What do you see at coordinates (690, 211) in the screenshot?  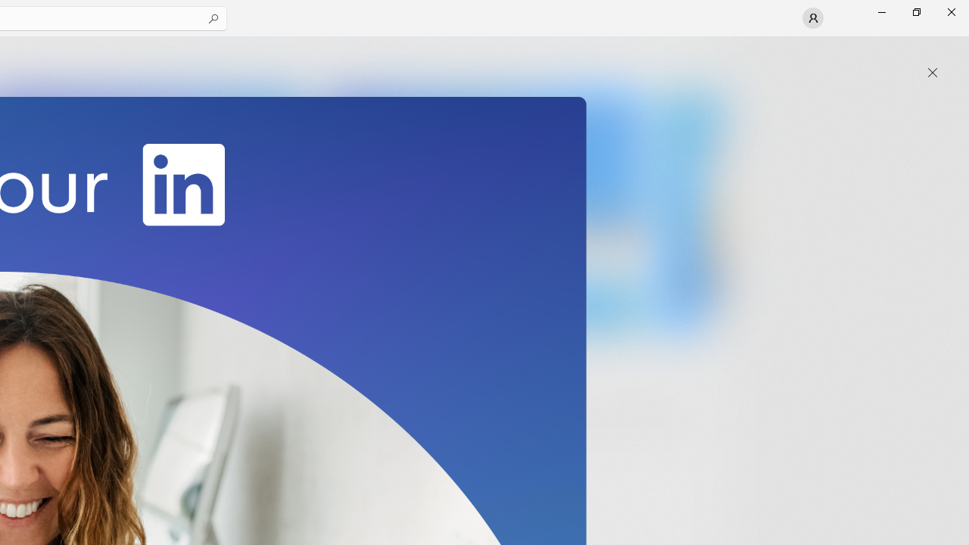 I see `Screenshot 4` at bounding box center [690, 211].